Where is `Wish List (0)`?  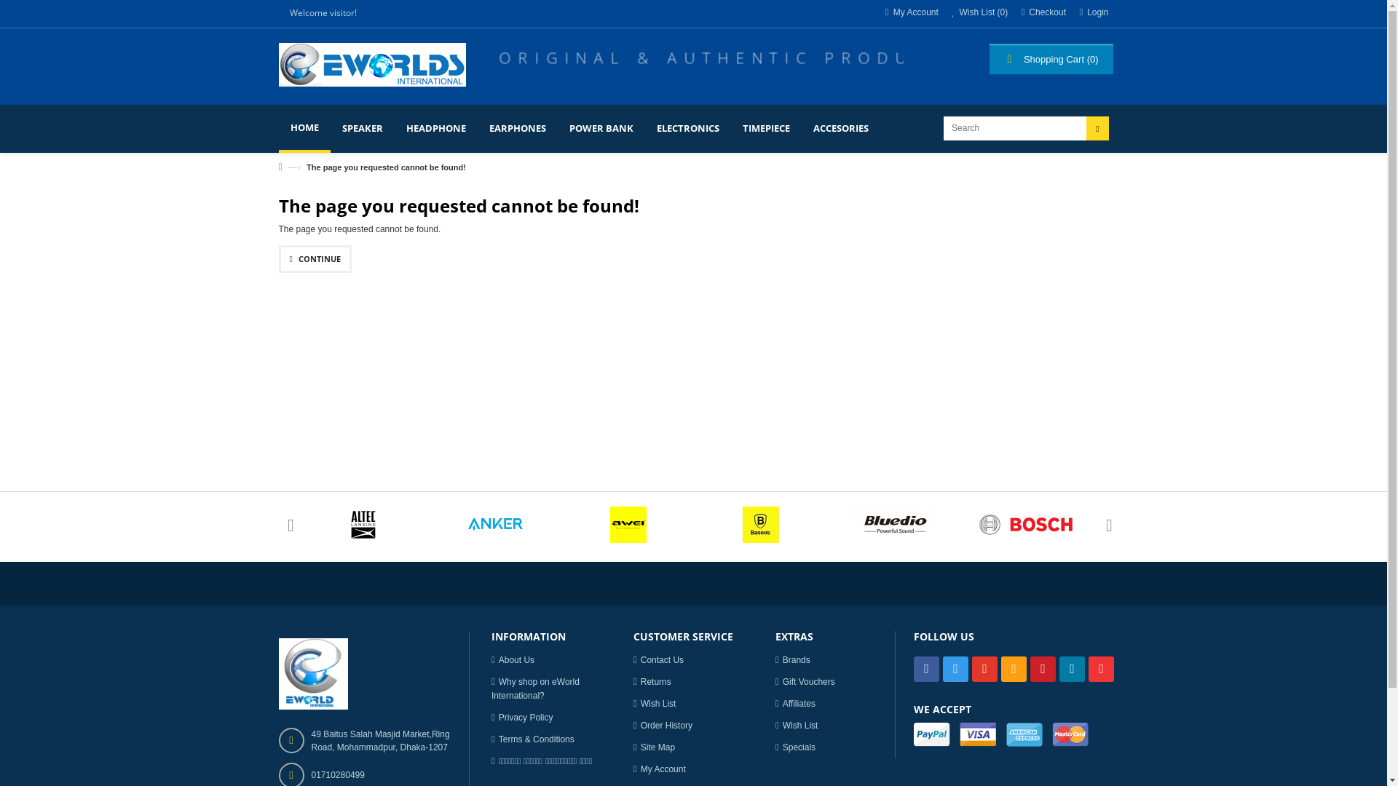
Wish List (0) is located at coordinates (974, 12).